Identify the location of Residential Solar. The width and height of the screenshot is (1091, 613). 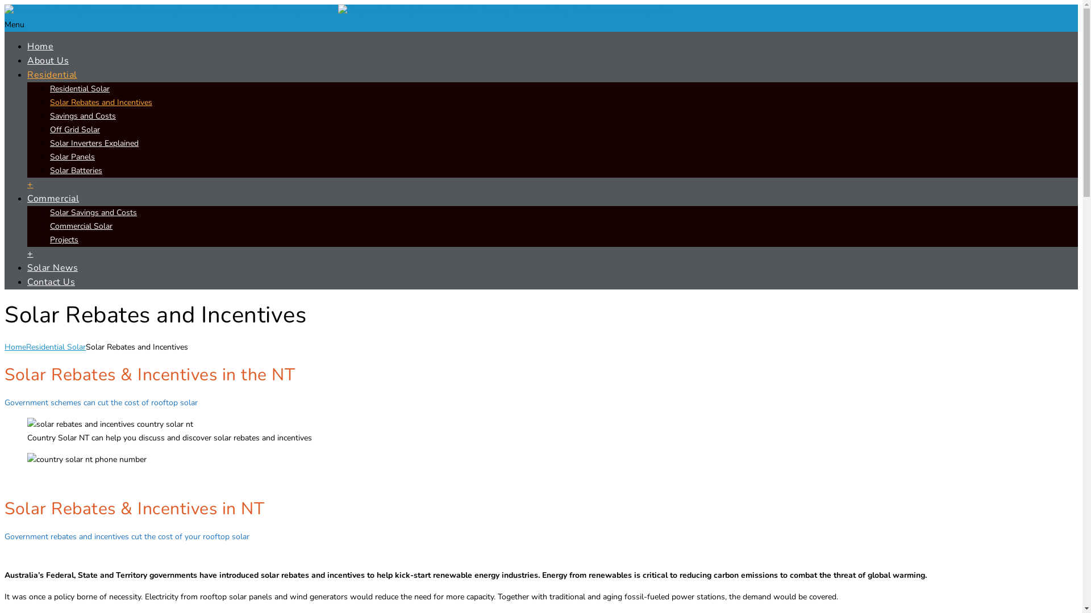
(80, 89).